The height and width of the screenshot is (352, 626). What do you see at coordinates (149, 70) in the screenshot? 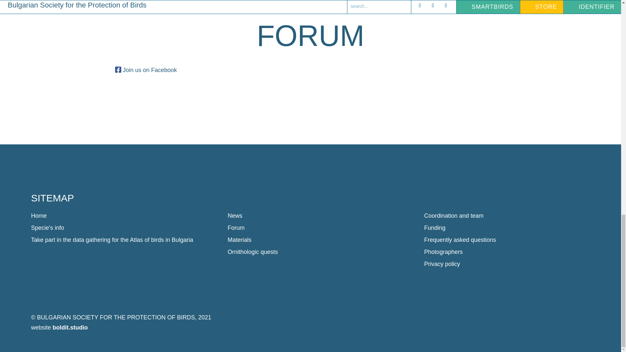
I see `Join us on Facebook` at bounding box center [149, 70].